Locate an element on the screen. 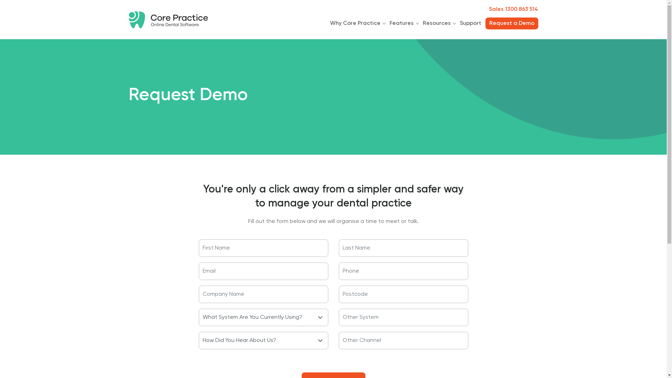 The height and width of the screenshot is (378, 672). Request a Demo is located at coordinates (512, 23).